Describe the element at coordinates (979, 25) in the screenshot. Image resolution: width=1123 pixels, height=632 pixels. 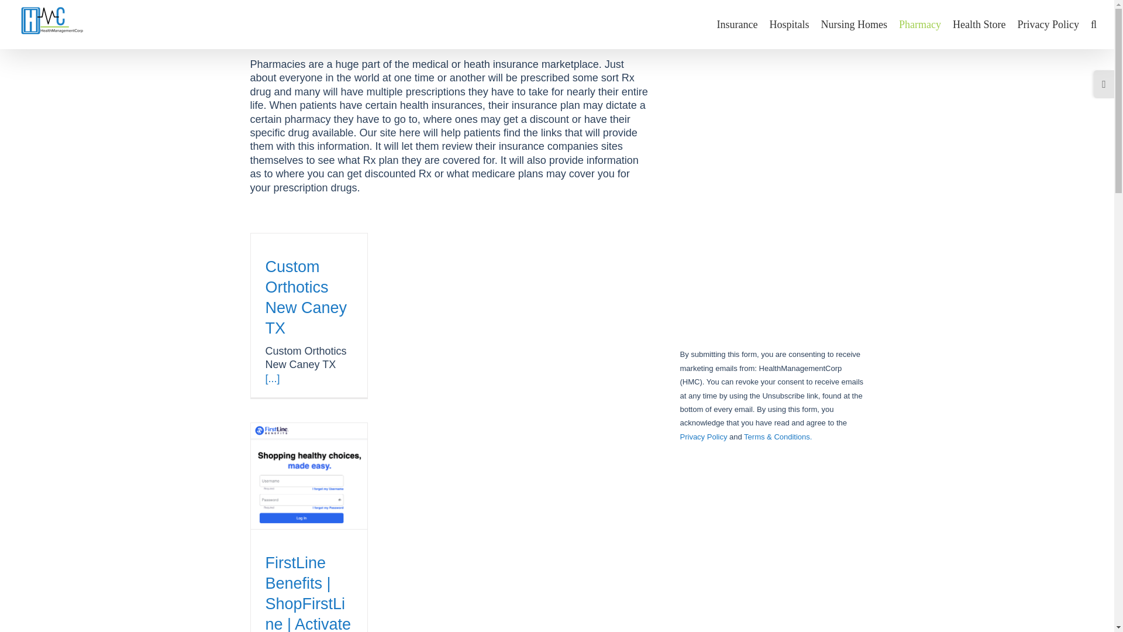
I see `Health Store` at that location.